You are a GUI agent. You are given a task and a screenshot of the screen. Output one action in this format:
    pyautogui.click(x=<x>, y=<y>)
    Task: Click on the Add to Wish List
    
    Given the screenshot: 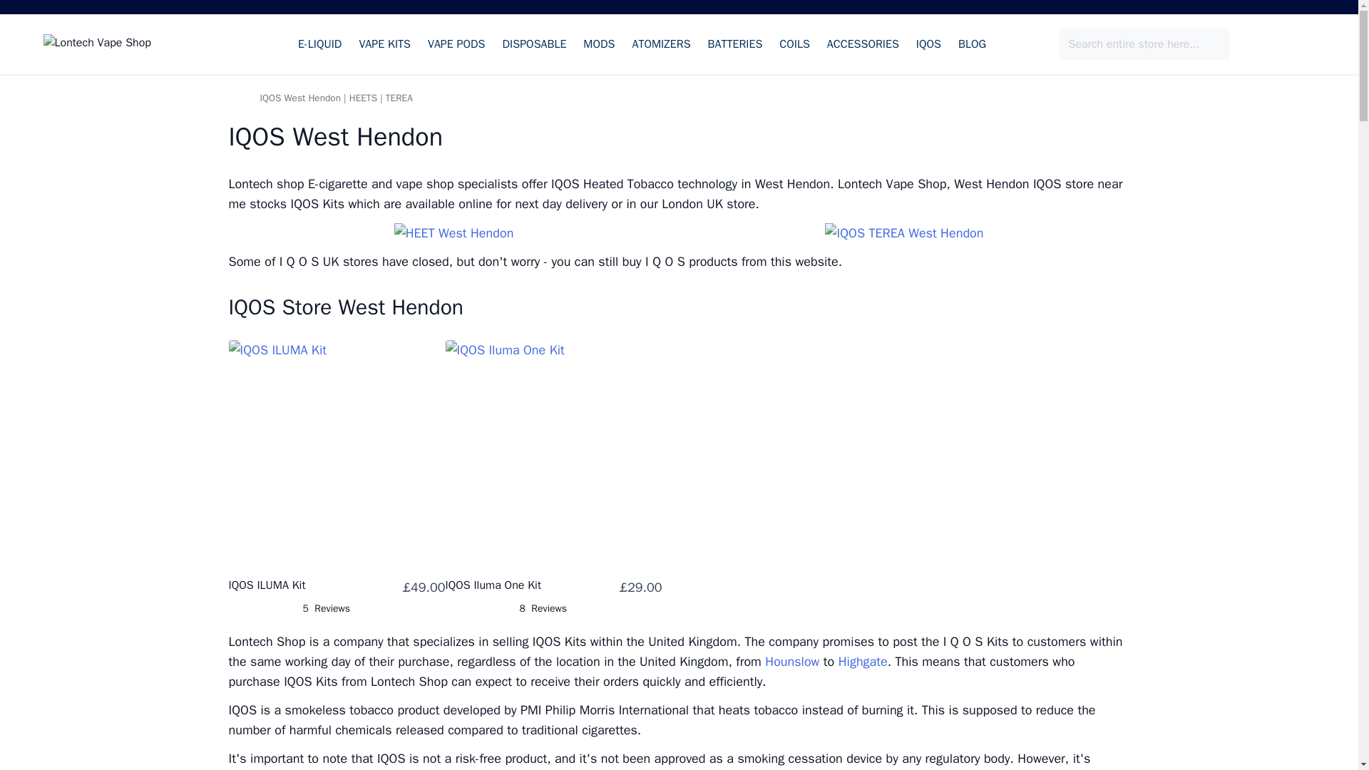 What is the action you would take?
    pyautogui.click(x=647, y=354)
    